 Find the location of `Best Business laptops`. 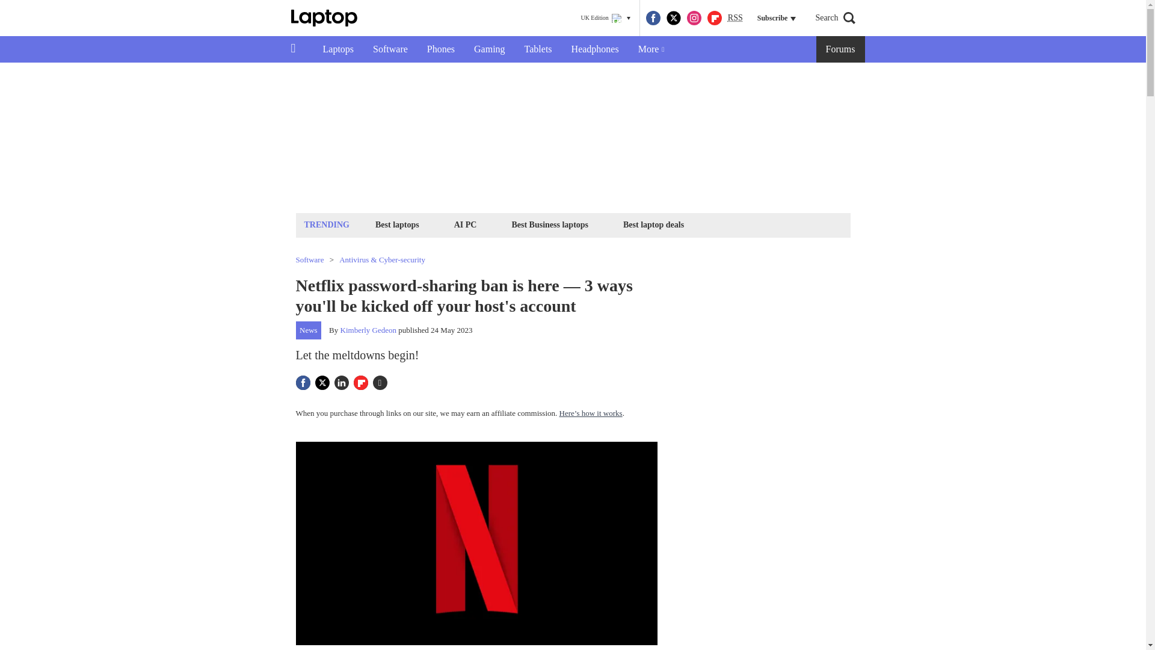

Best Business laptops is located at coordinates (549, 224).